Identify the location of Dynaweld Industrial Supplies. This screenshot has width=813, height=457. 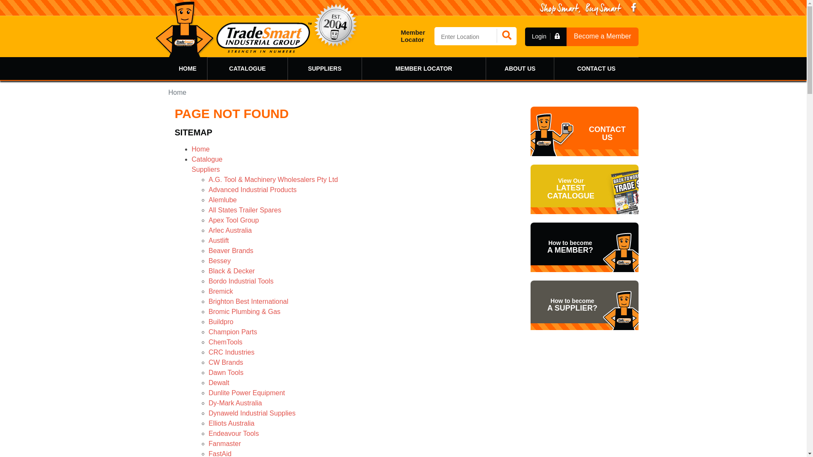
(252, 413).